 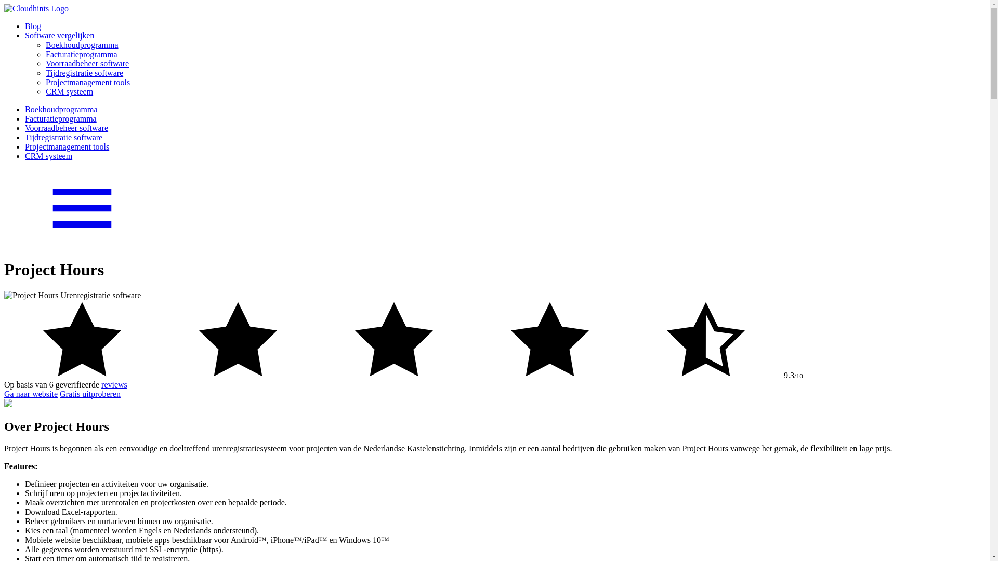 I want to click on Projectmanagement tools, so click(x=67, y=146).